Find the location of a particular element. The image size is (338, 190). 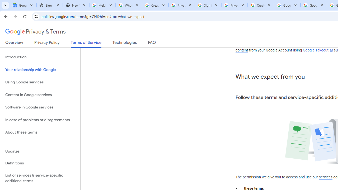

Privacy Policy is located at coordinates (47, 44).